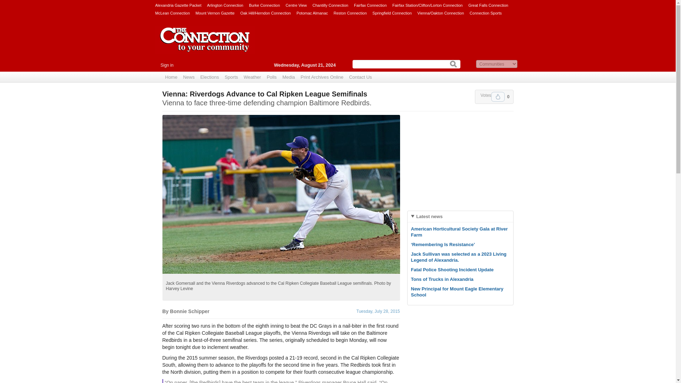 The height and width of the screenshot is (383, 681). What do you see at coordinates (296, 5) in the screenshot?
I see `Centre View` at bounding box center [296, 5].